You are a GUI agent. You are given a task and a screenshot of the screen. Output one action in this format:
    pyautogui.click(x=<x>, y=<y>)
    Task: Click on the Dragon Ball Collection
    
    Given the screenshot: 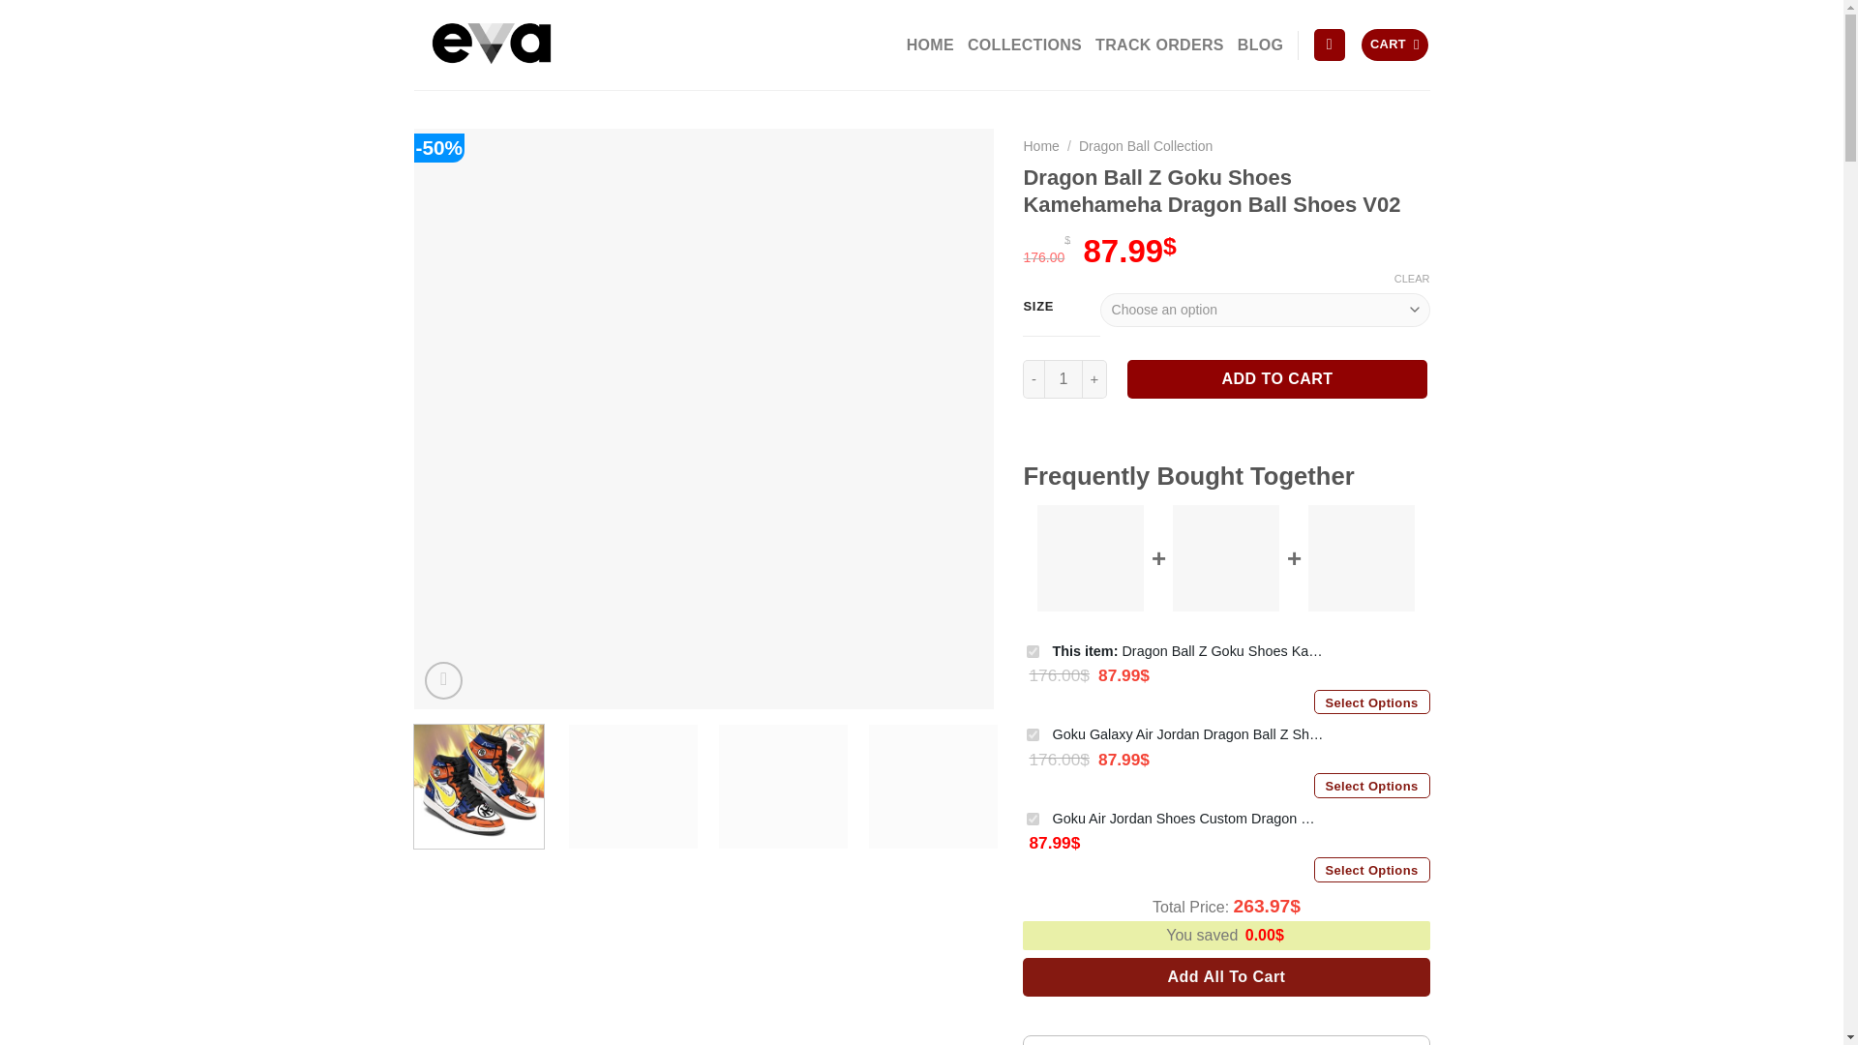 What is the action you would take?
    pyautogui.click(x=1146, y=145)
    